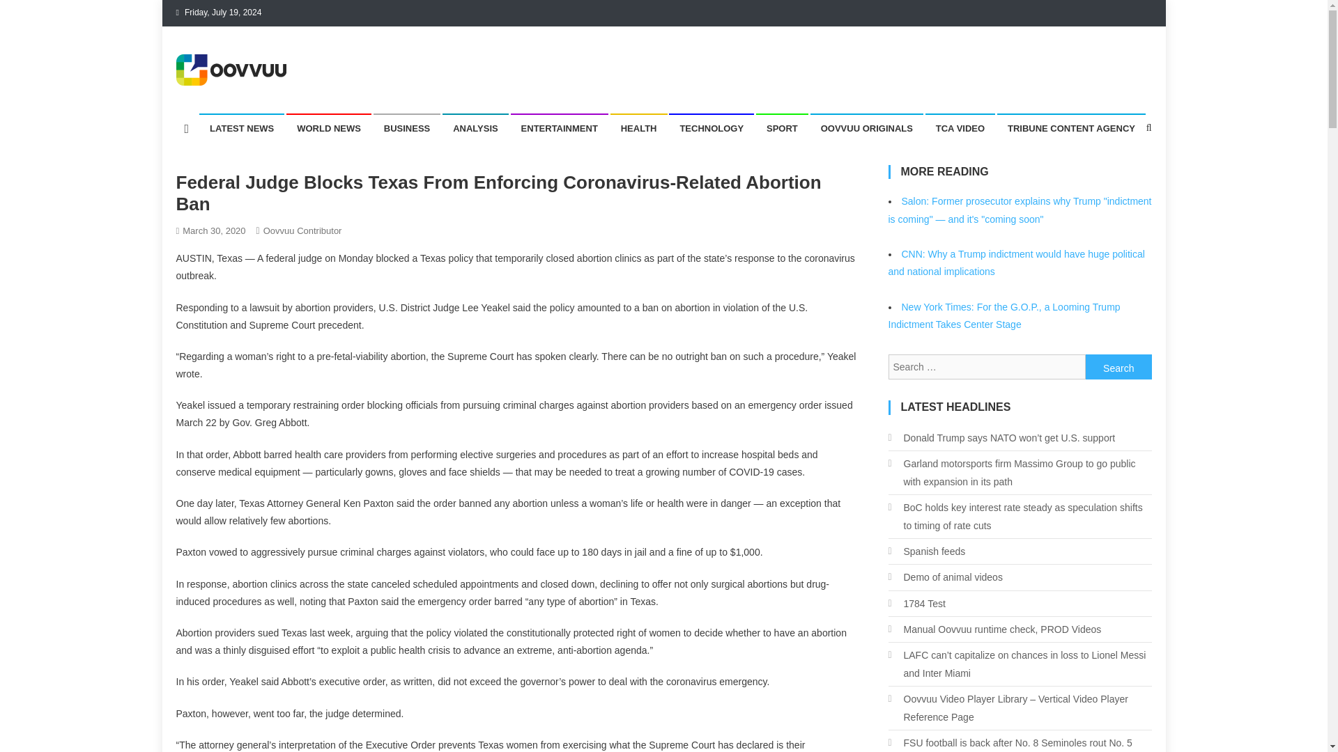 Image resolution: width=1338 pixels, height=752 pixels. I want to click on Search, so click(1118, 366).